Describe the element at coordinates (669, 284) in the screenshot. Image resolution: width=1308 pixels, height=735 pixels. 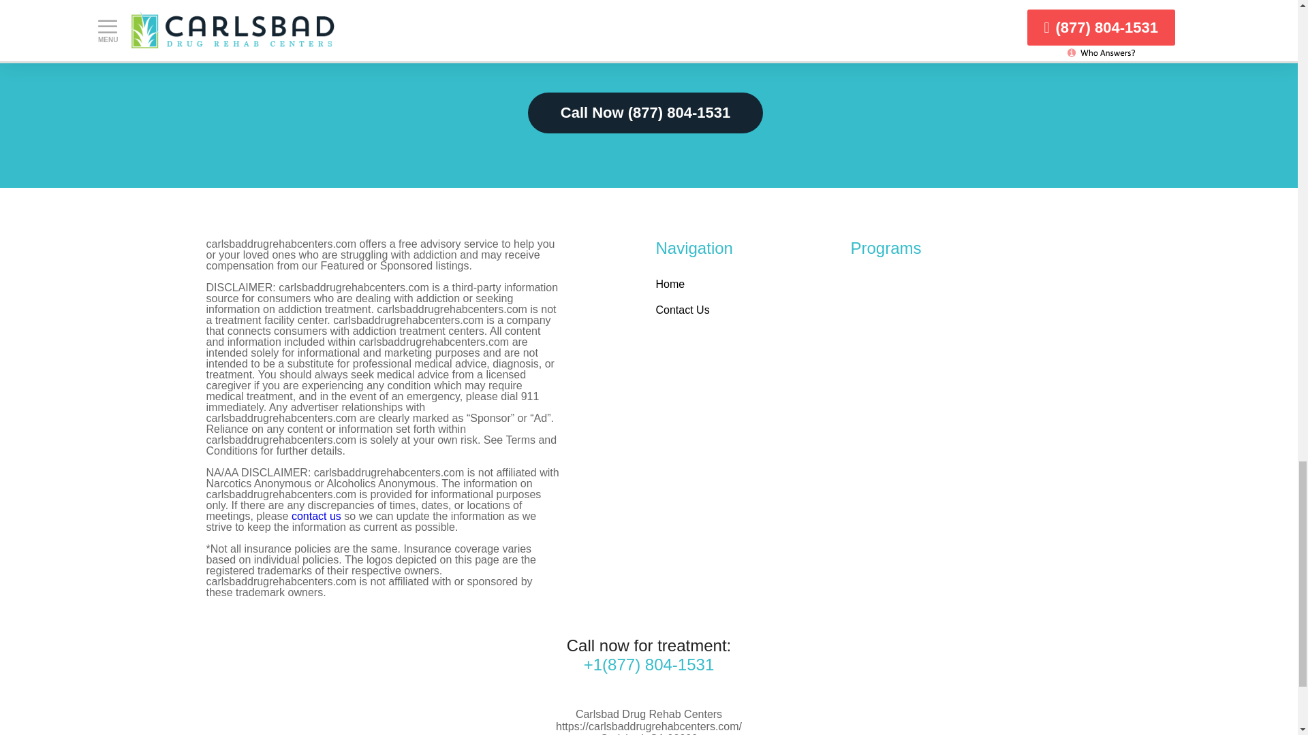
I see `Home` at that location.